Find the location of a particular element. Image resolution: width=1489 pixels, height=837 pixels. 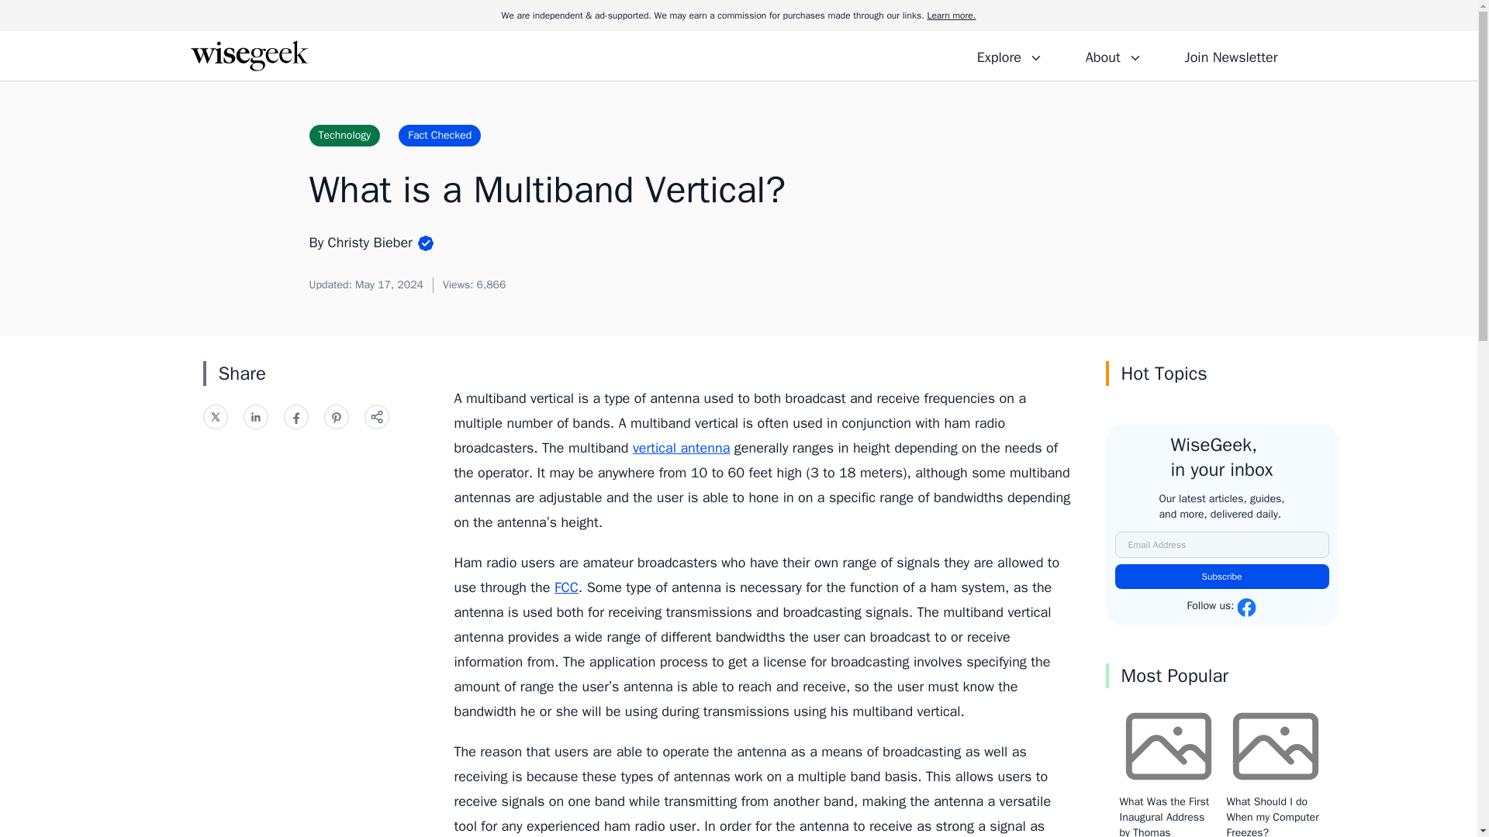

Technology is located at coordinates (344, 135).